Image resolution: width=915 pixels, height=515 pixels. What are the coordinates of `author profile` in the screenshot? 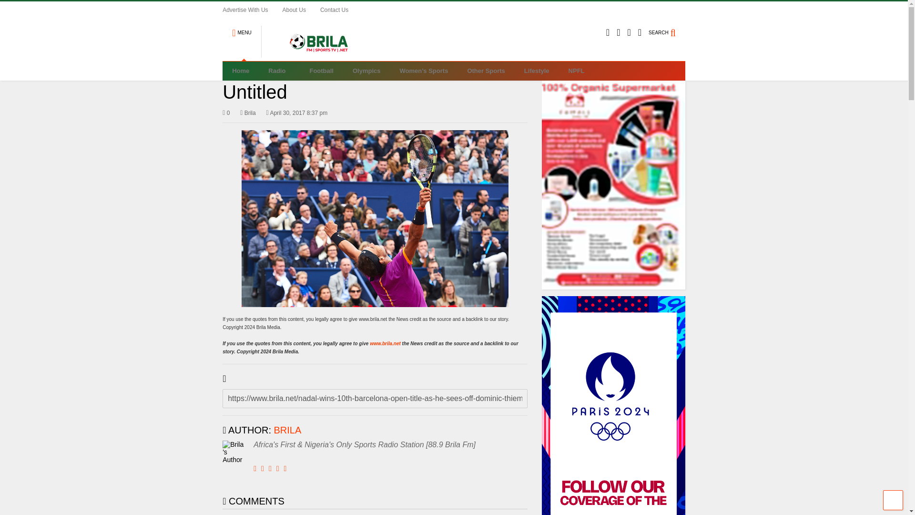 It's located at (288, 430).